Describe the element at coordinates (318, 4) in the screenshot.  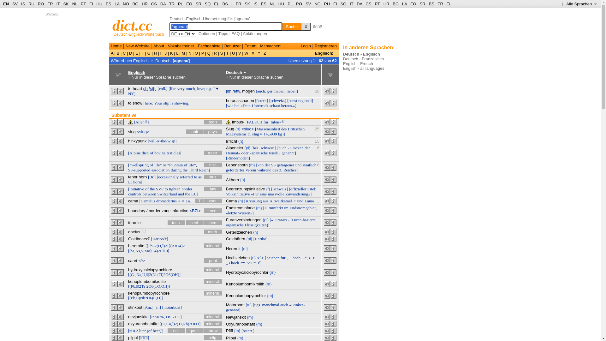
I see `NO` at that location.